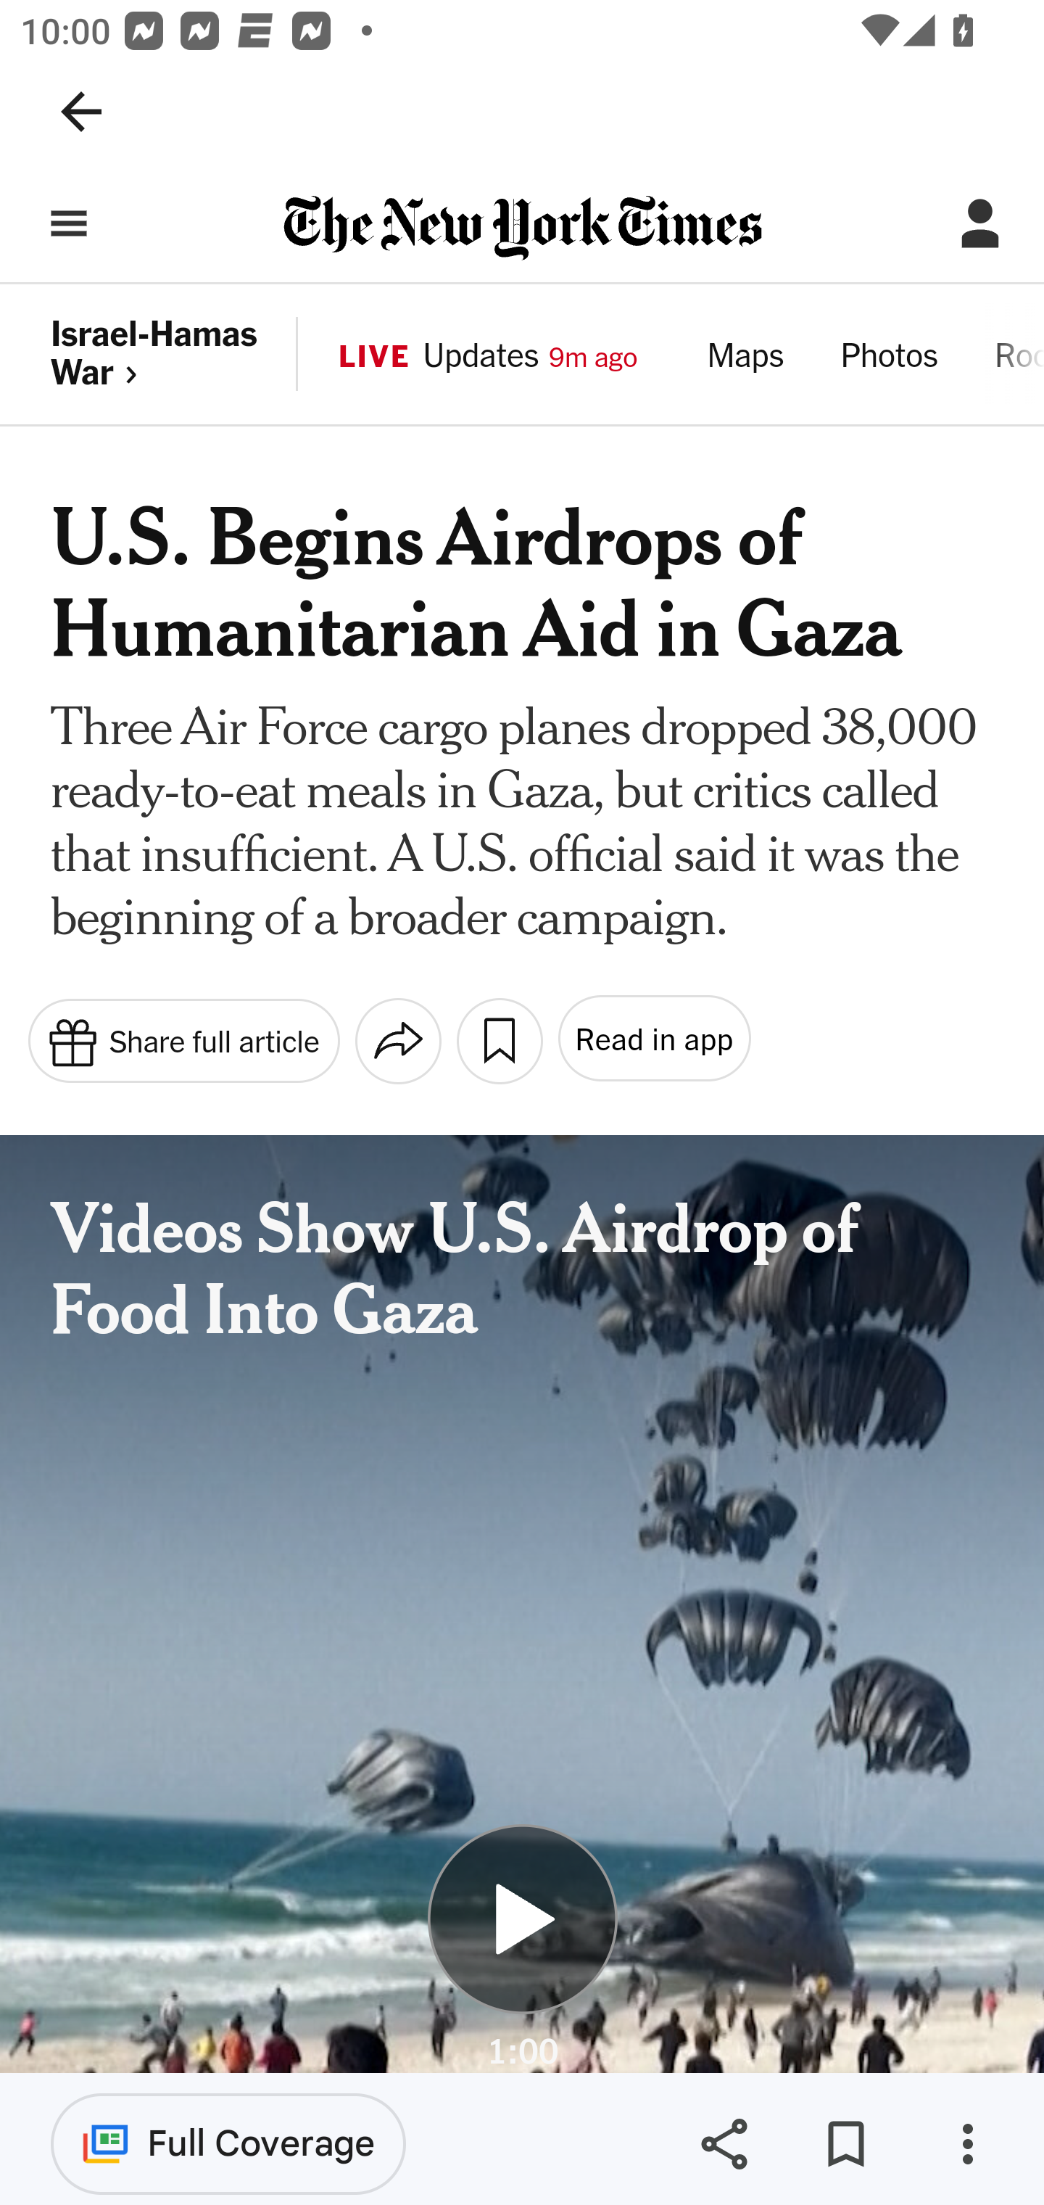  Describe the element at coordinates (499, 1040) in the screenshot. I see `Save article for reading later...` at that location.